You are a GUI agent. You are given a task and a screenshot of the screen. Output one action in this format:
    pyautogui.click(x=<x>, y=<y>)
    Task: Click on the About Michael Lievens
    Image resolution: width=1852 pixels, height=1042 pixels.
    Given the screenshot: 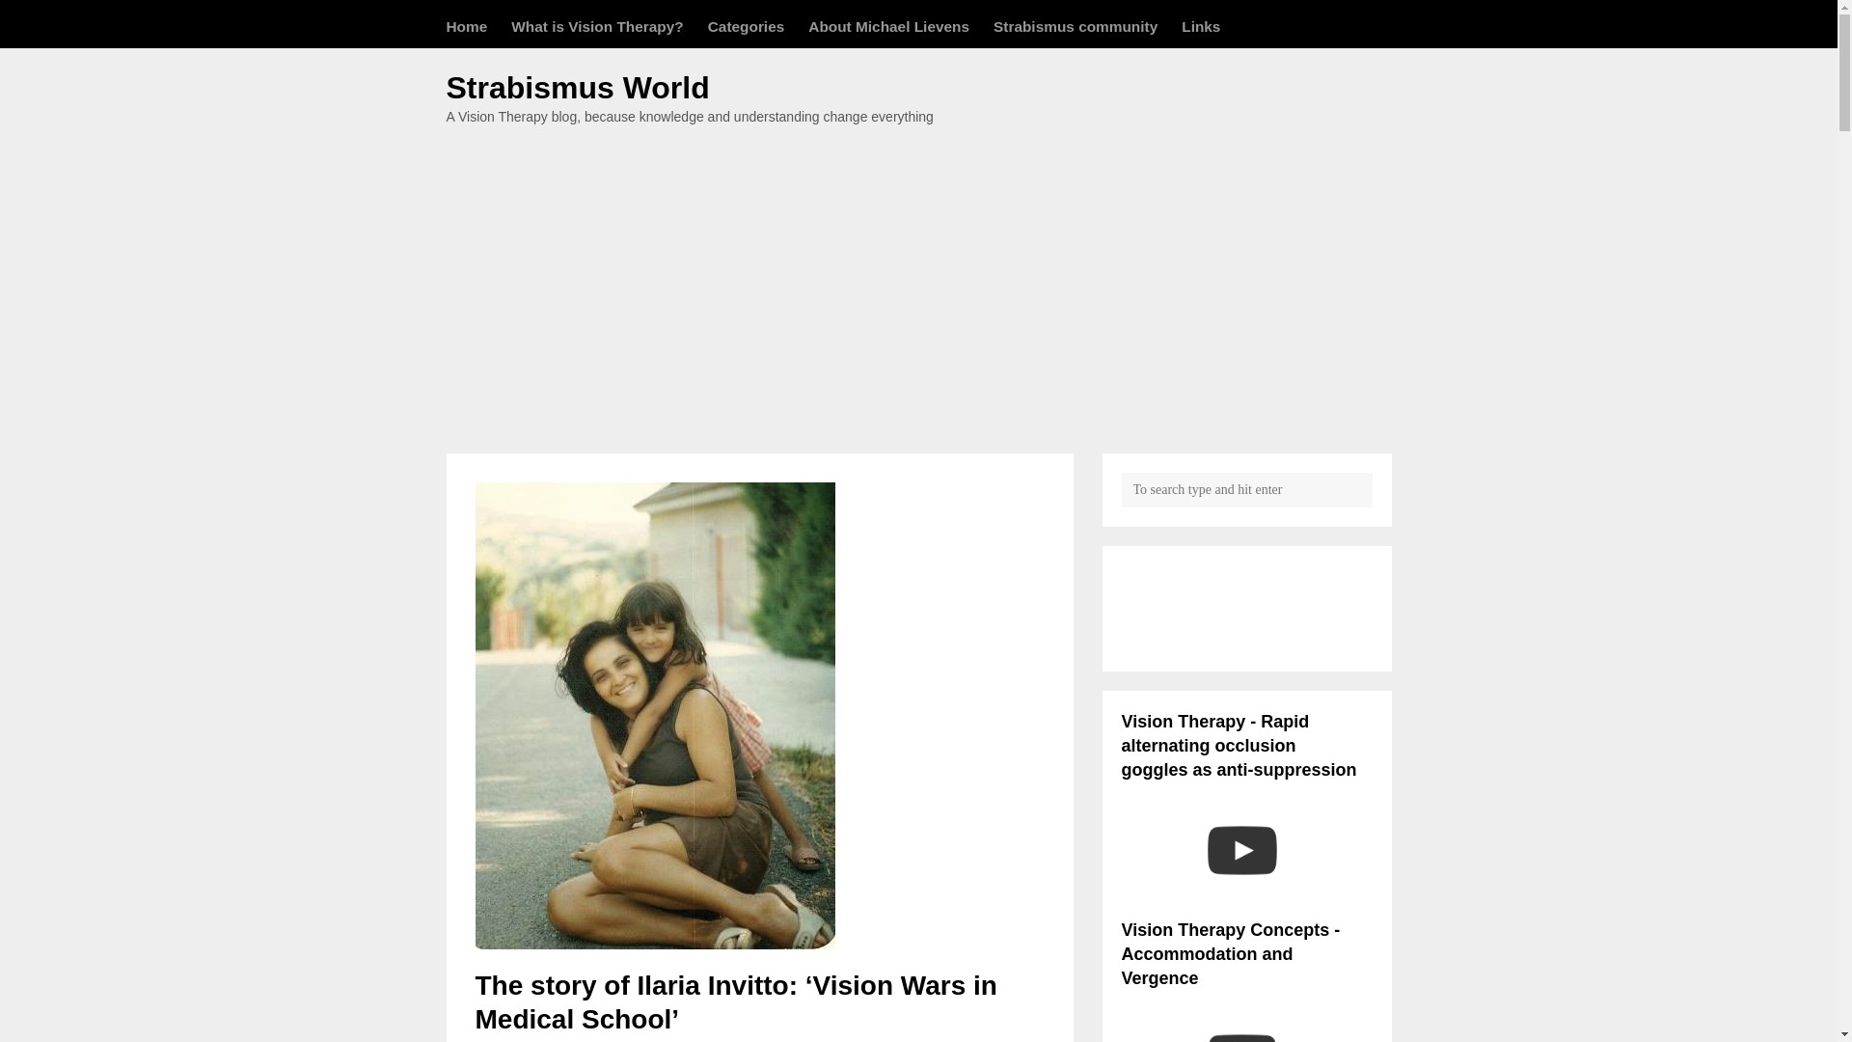 What is the action you would take?
    pyautogui.click(x=887, y=25)
    